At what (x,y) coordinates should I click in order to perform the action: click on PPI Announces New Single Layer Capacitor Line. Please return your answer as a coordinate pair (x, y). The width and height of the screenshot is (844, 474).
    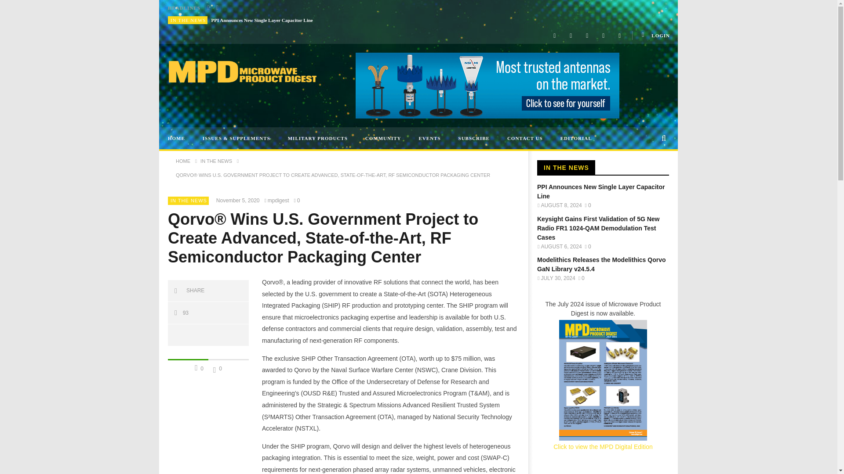
    Looking at the image, I should click on (262, 20).